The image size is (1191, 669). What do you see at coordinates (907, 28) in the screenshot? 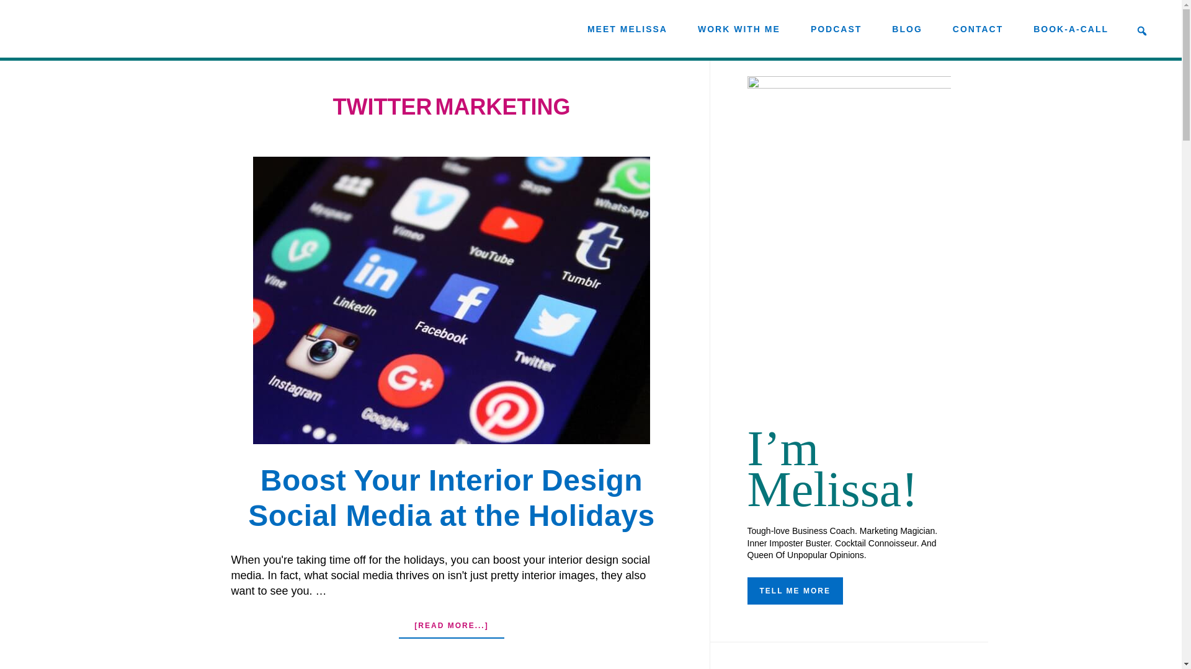
I see `BLOG` at bounding box center [907, 28].